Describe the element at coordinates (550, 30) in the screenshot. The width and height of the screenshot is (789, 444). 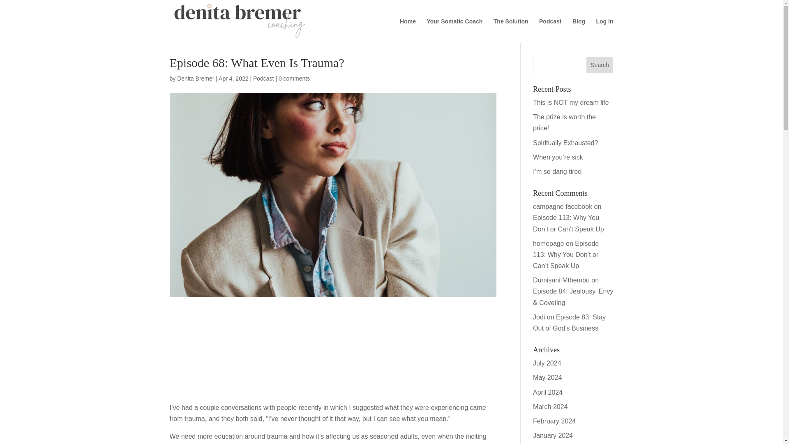
I see `Podcast` at that location.